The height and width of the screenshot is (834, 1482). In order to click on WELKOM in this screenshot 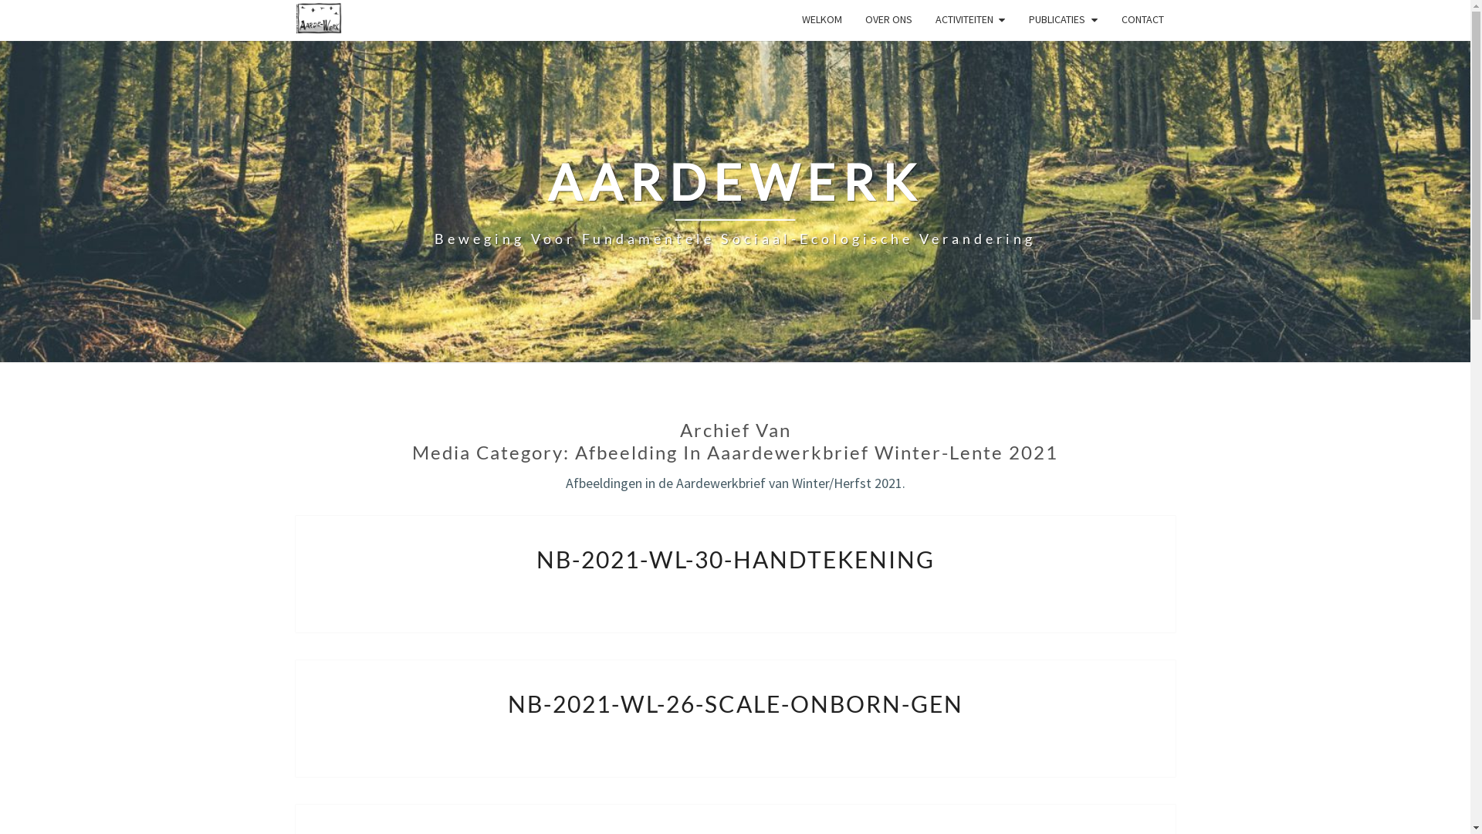, I will do `click(822, 20)`.